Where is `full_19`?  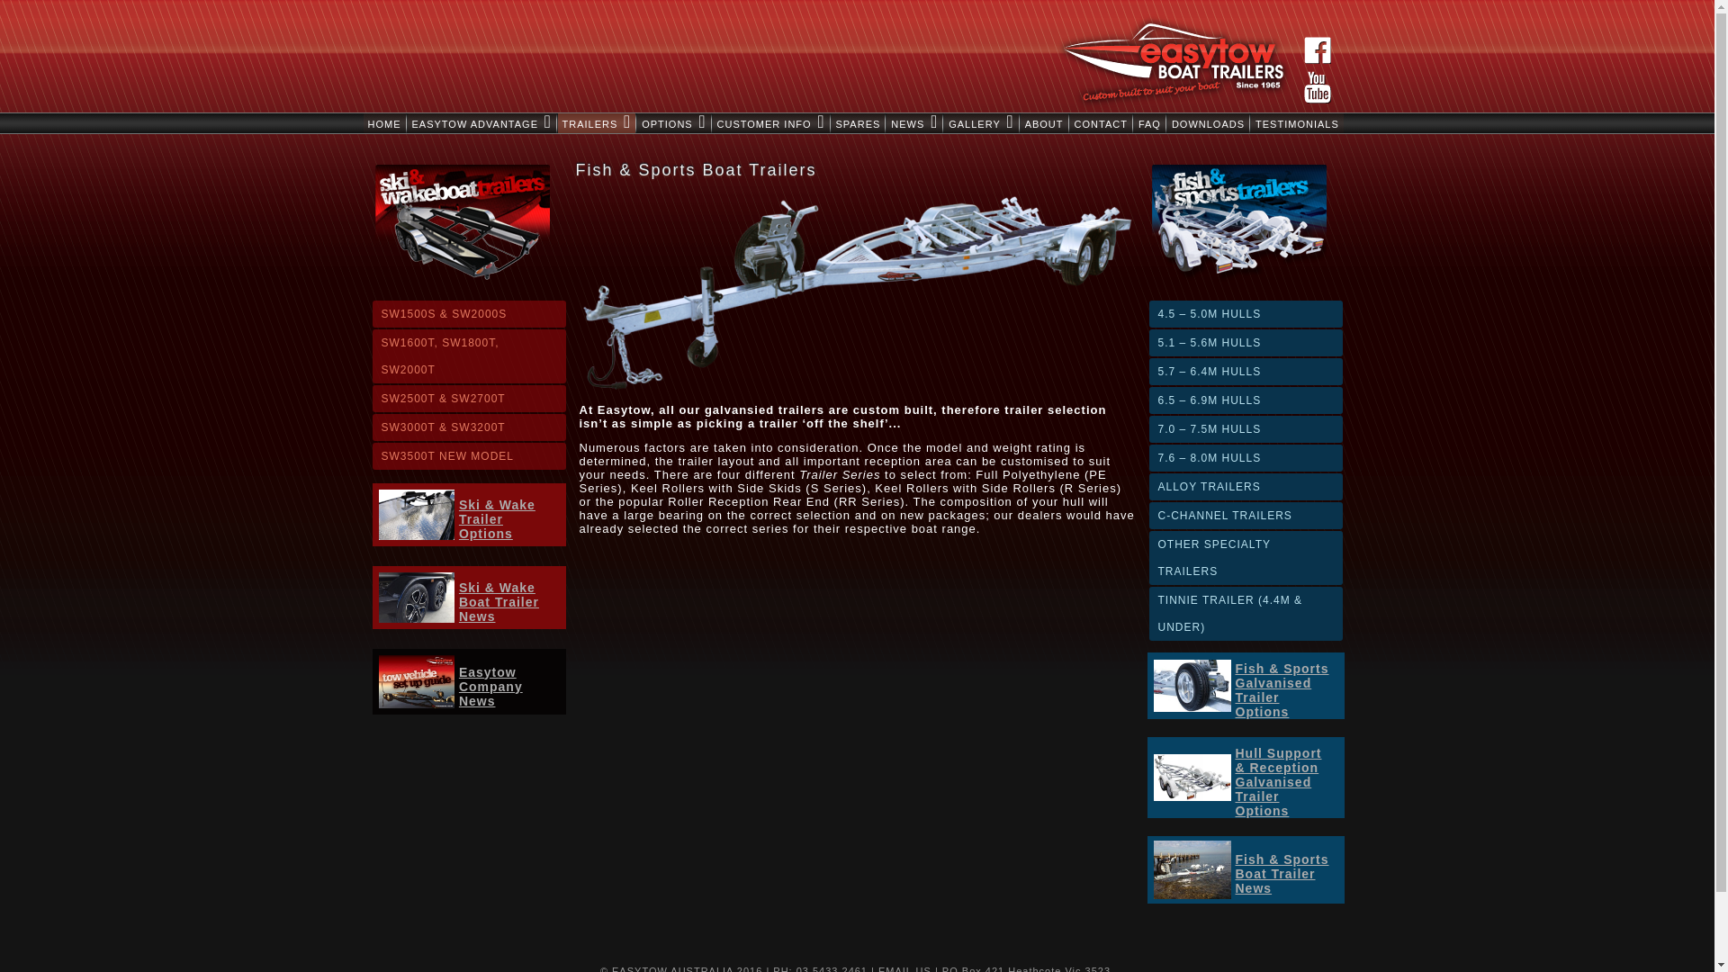
full_19 is located at coordinates (1192, 869).